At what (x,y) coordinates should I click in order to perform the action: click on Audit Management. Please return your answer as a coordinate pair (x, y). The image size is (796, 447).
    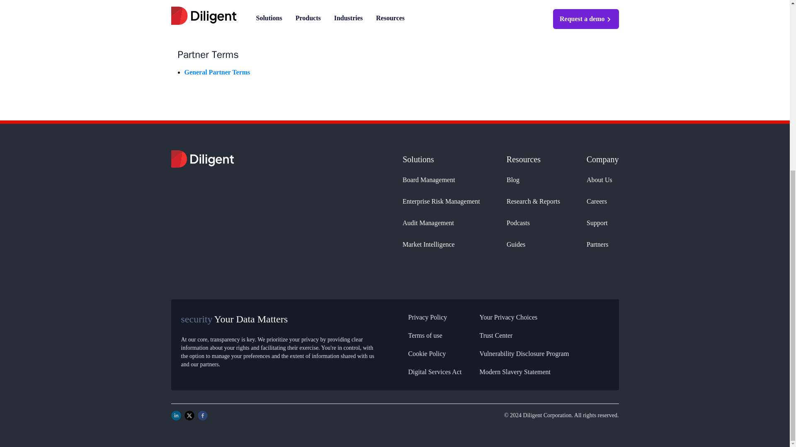
    Looking at the image, I should click on (441, 223).